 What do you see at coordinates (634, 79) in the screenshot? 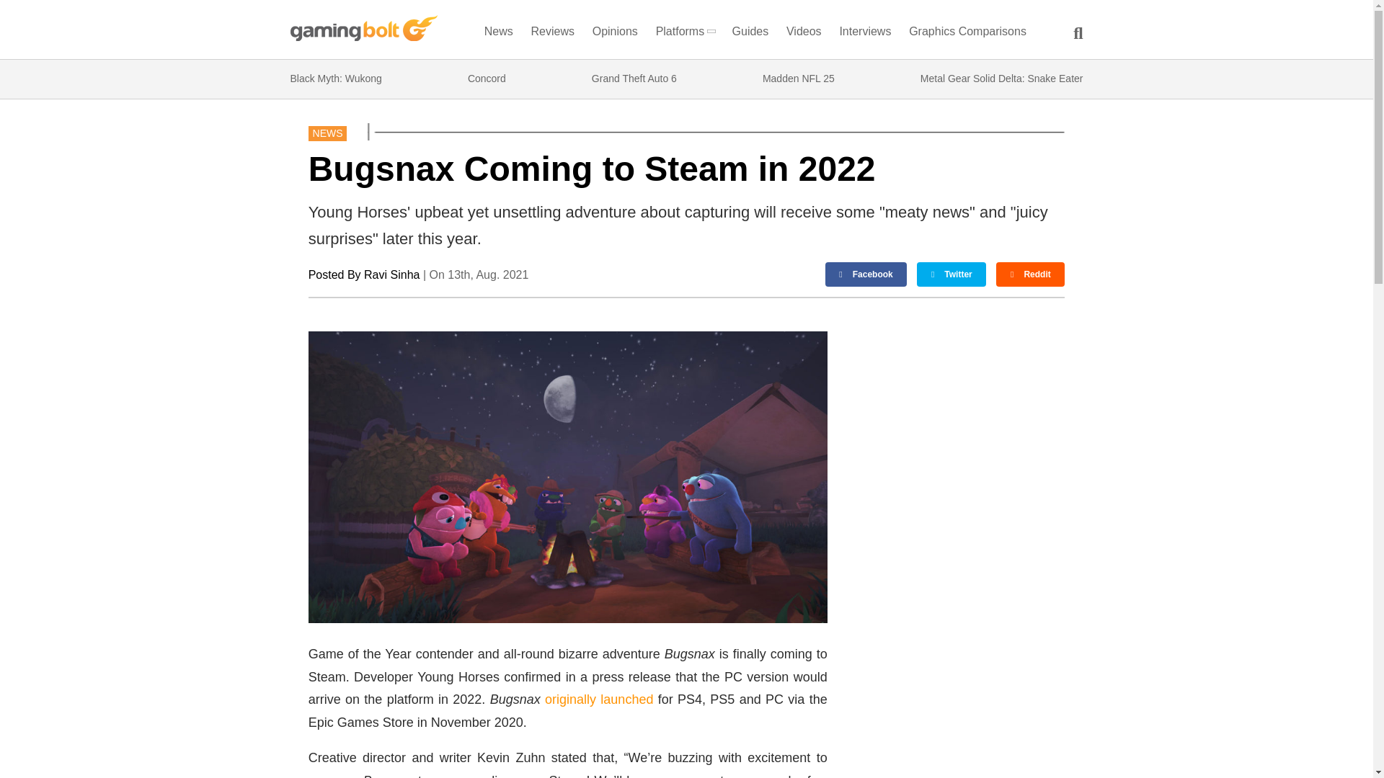
I see `Grand Theft Auto 6` at bounding box center [634, 79].